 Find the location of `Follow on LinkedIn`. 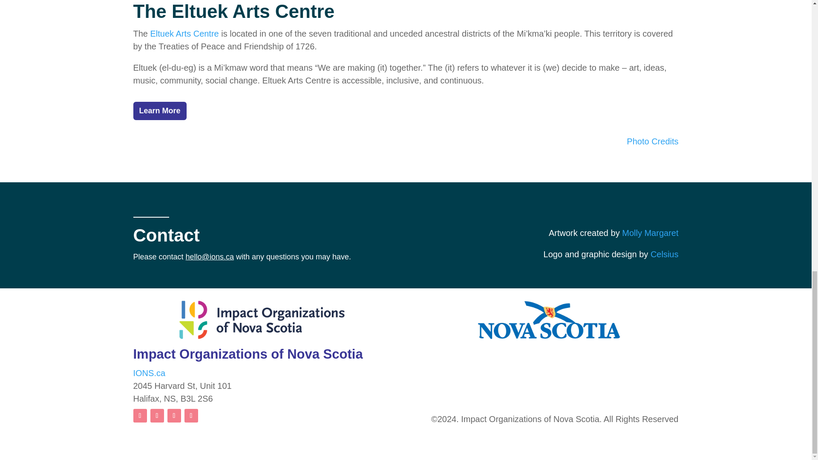

Follow on LinkedIn is located at coordinates (139, 416).